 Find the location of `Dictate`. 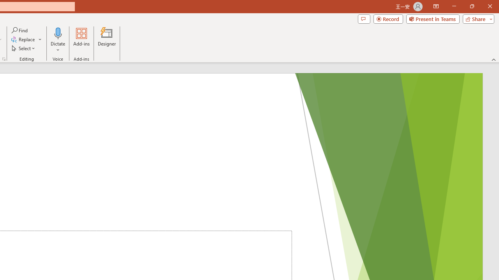

Dictate is located at coordinates (58, 40).